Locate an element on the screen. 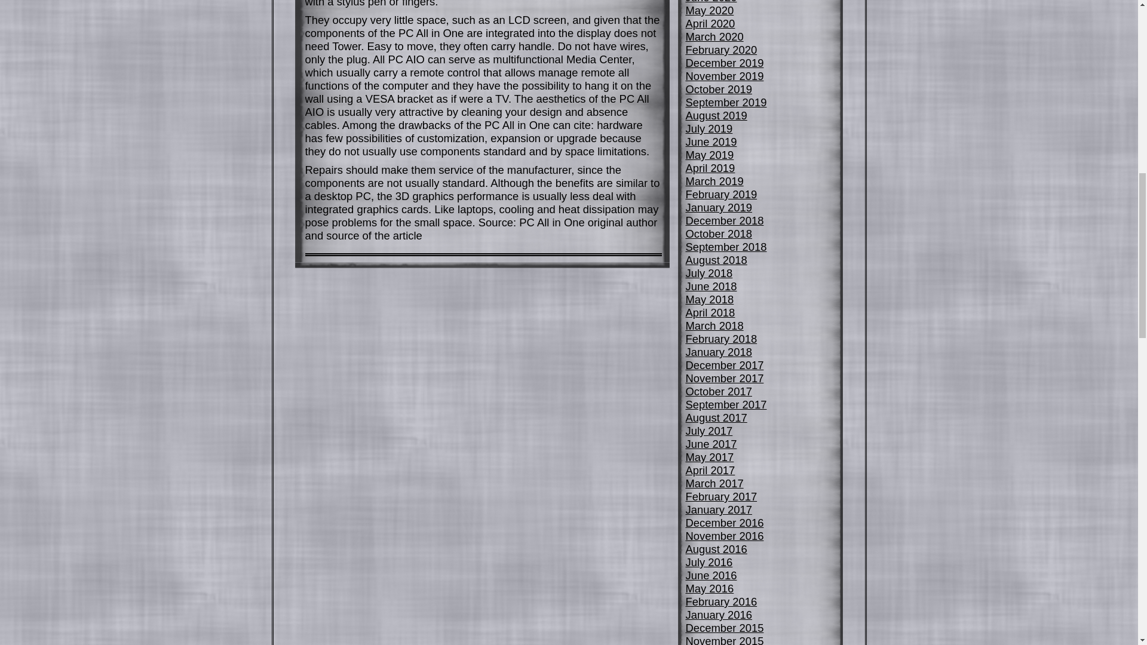 The width and height of the screenshot is (1147, 645). October 2019 is located at coordinates (719, 89).